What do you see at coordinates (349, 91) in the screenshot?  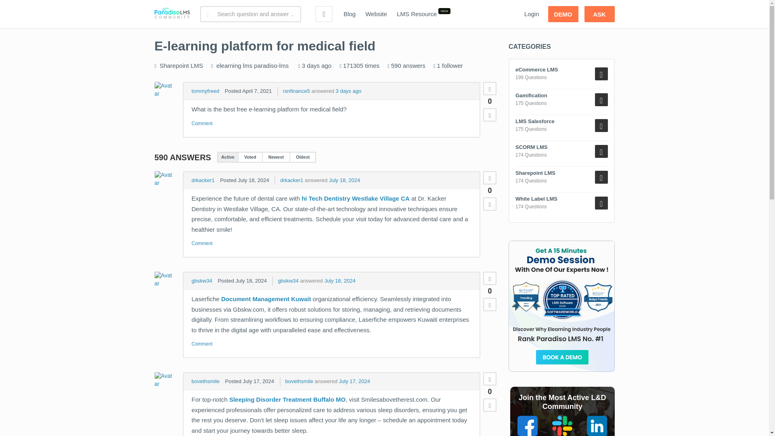 I see `3 days ago` at bounding box center [349, 91].